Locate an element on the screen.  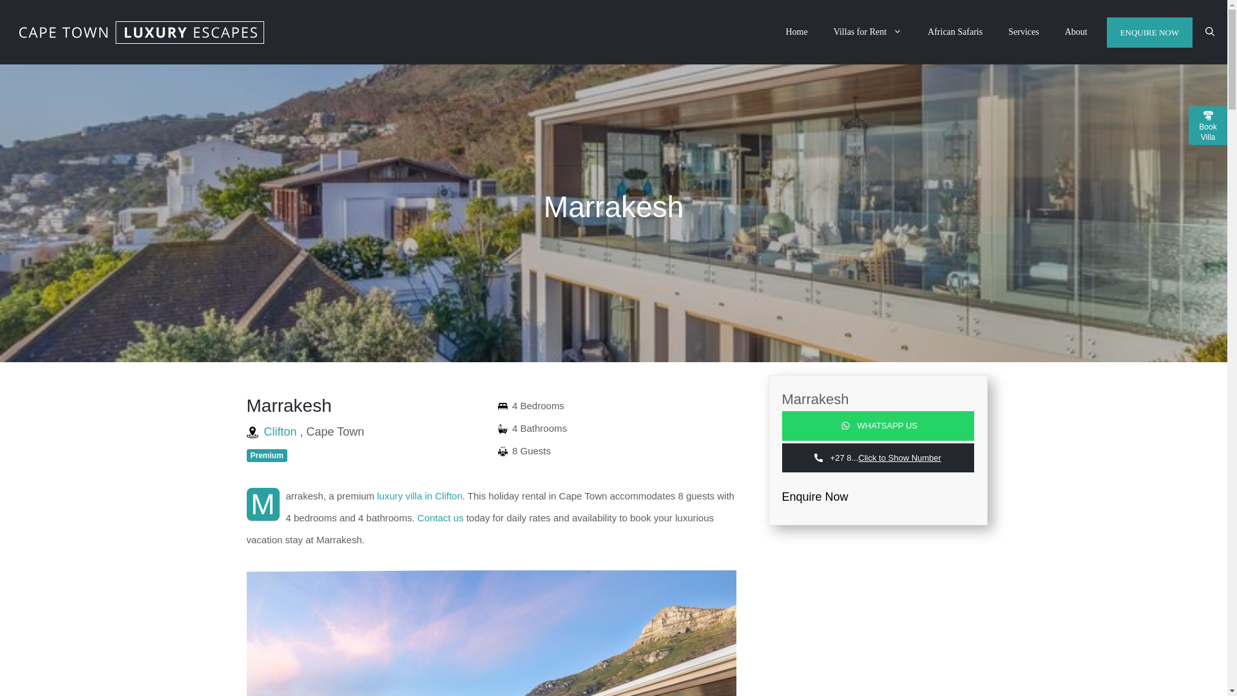
Cape Town Luxury Escapes is located at coordinates (142, 31).